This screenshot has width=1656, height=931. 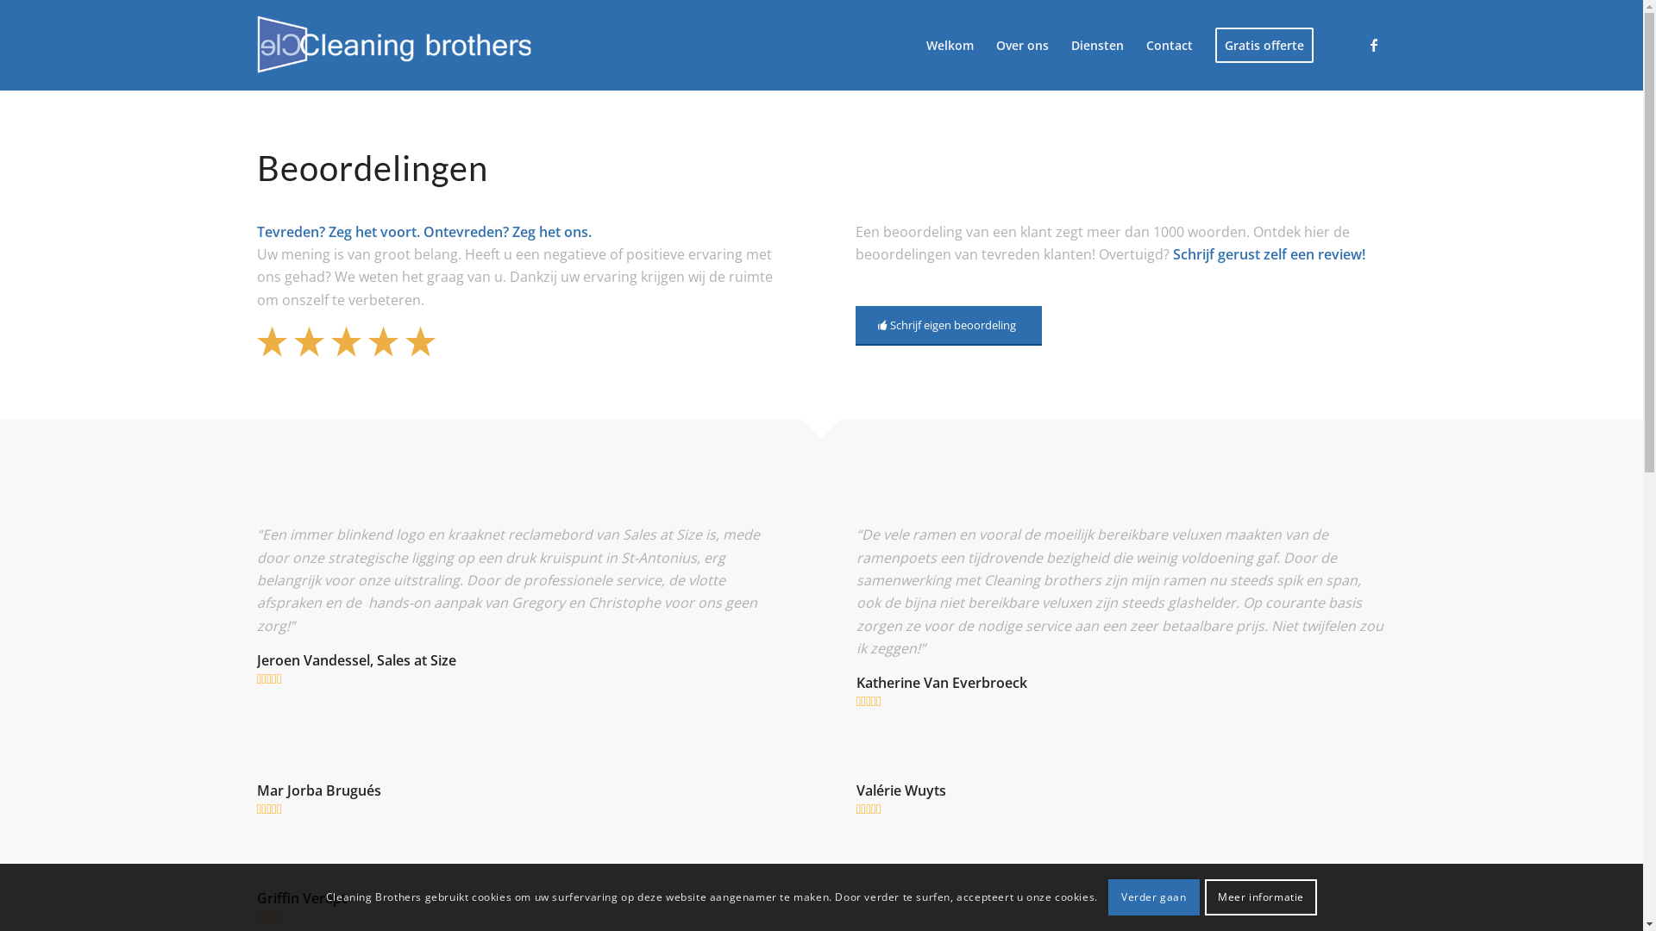 What do you see at coordinates (1097, 45) in the screenshot?
I see `Diensten` at bounding box center [1097, 45].